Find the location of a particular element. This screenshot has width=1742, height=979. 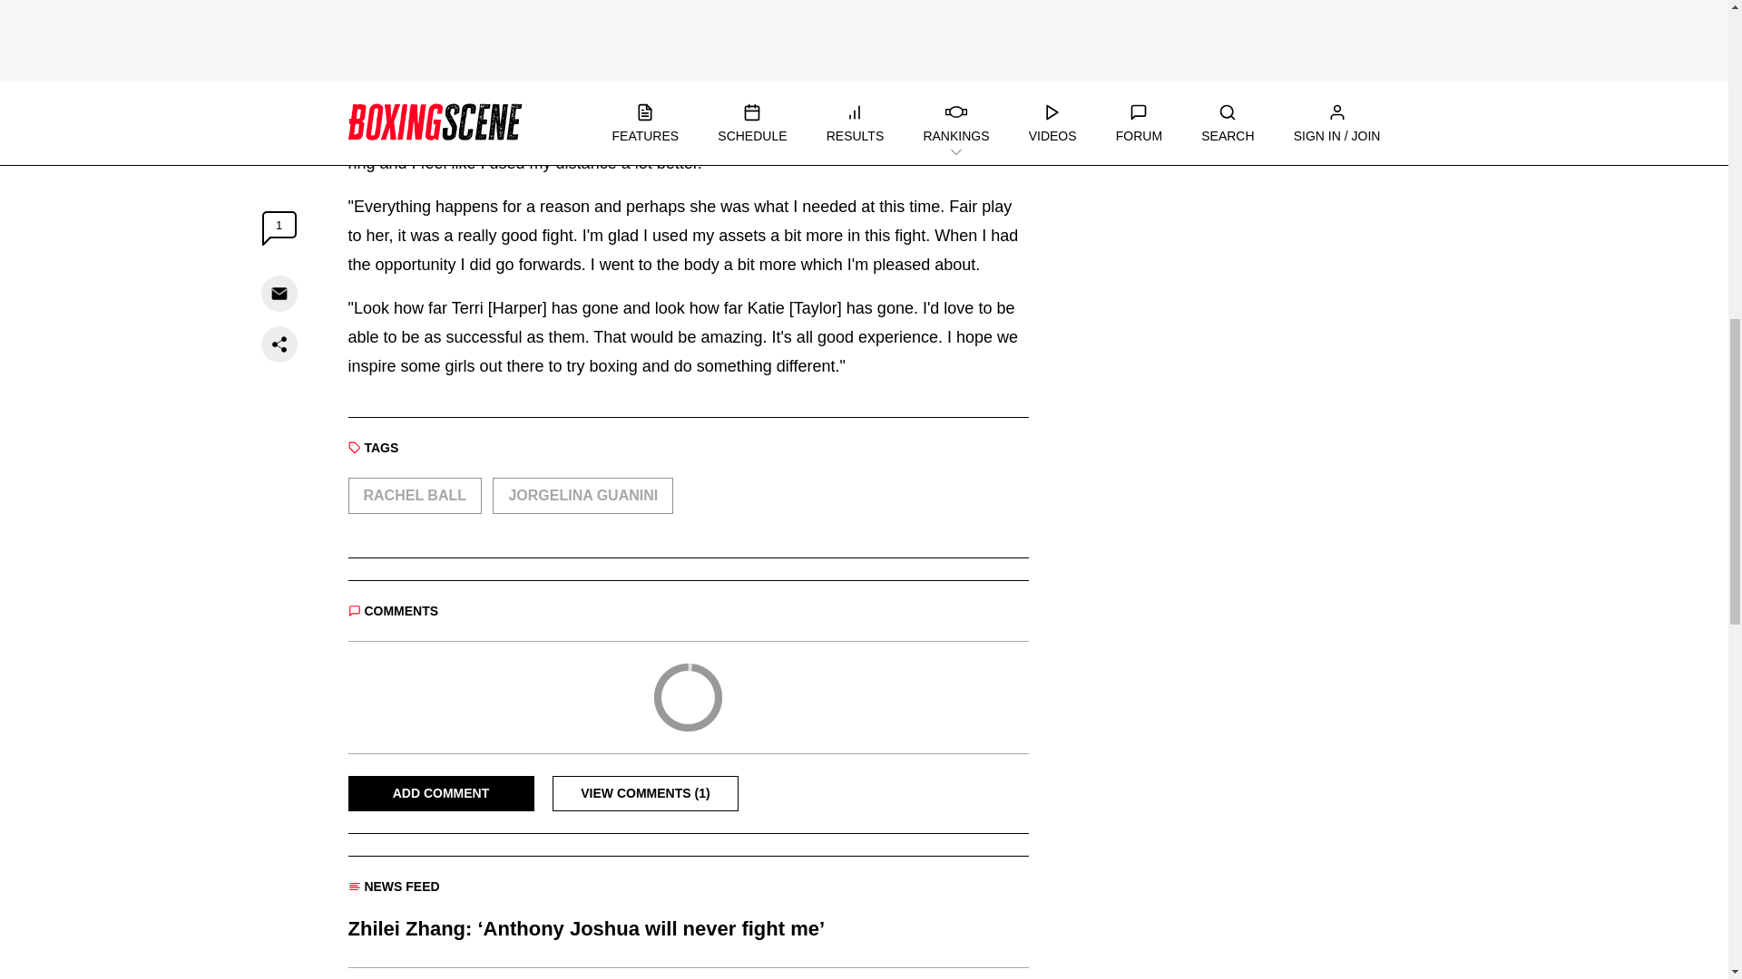

RACHEL BALL is located at coordinates (416, 496).